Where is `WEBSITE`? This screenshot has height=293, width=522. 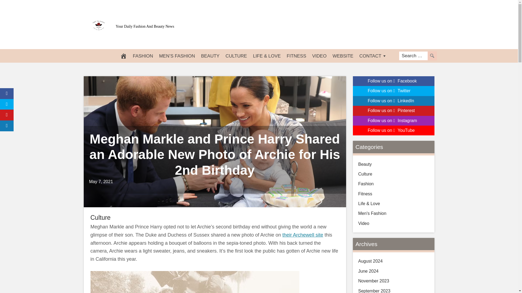
WEBSITE is located at coordinates (343, 56).